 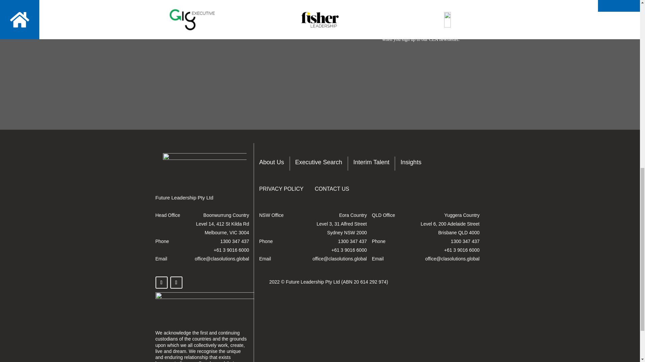 What do you see at coordinates (282, 190) in the screenshot?
I see `PRIVACY POLICY` at bounding box center [282, 190].